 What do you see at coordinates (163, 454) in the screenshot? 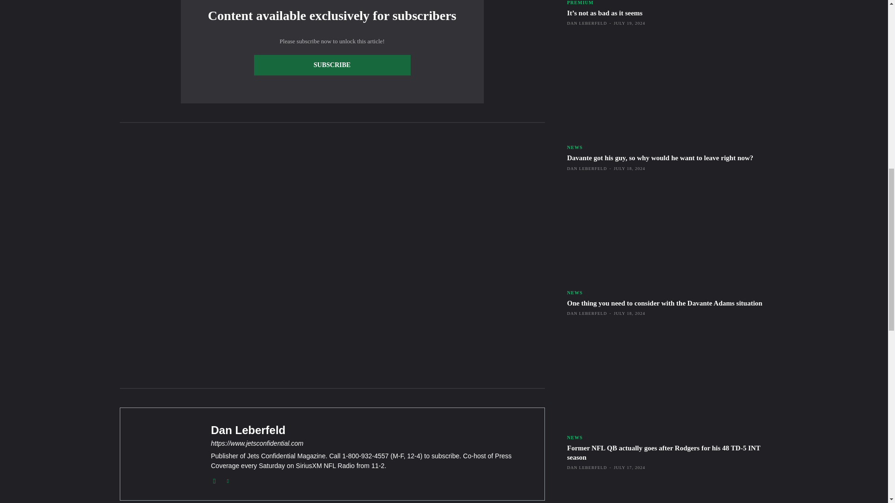
I see `Dan Leberfeld` at bounding box center [163, 454].